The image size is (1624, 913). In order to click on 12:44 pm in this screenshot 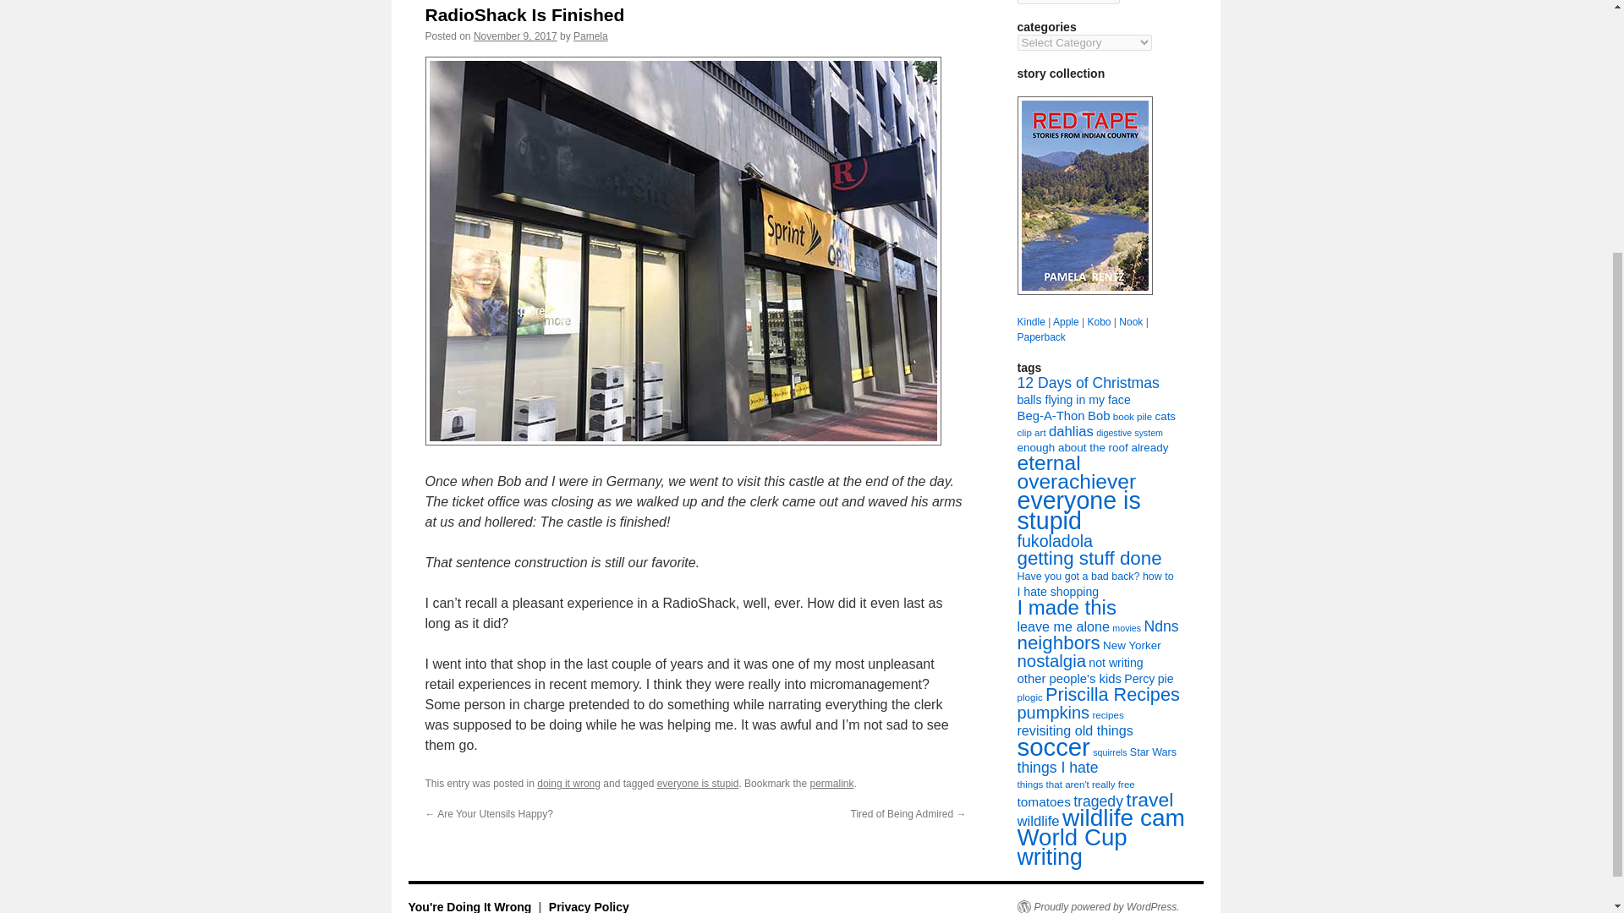, I will do `click(515, 36)`.